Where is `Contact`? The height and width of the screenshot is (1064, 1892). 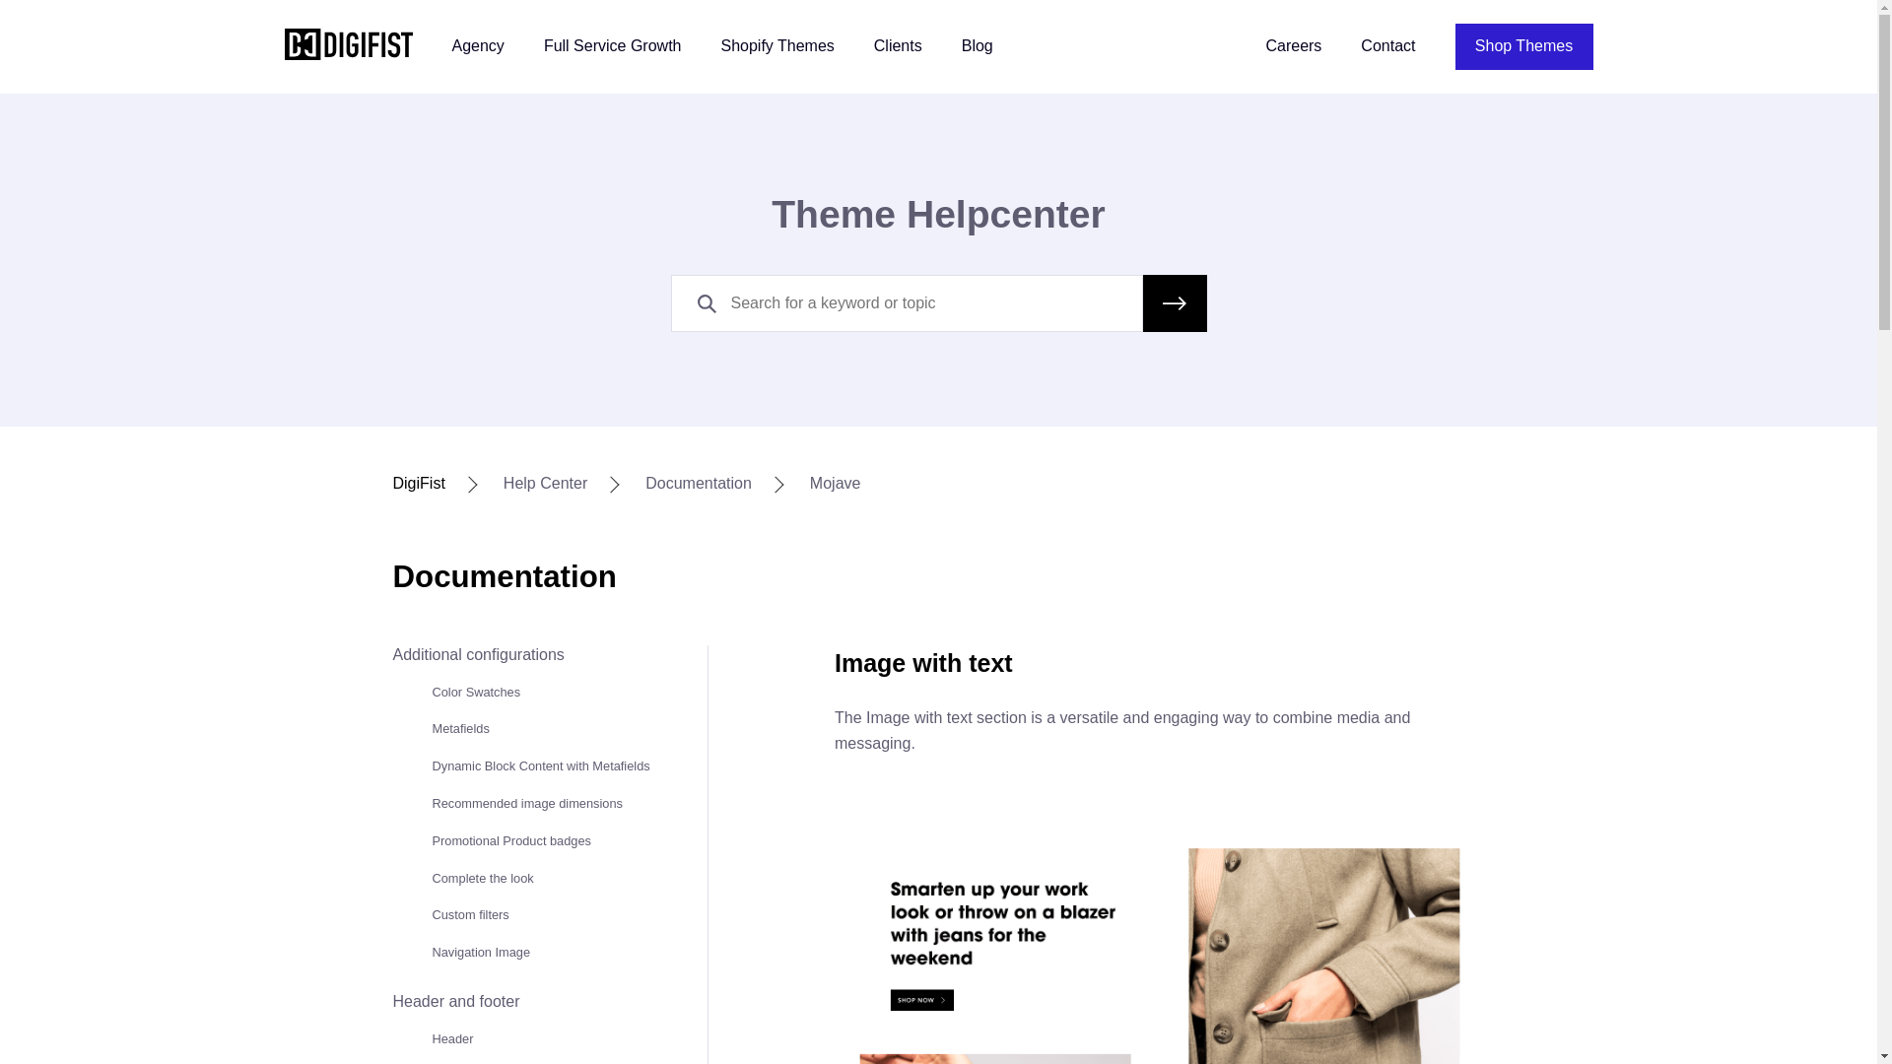 Contact is located at coordinates (1387, 46).